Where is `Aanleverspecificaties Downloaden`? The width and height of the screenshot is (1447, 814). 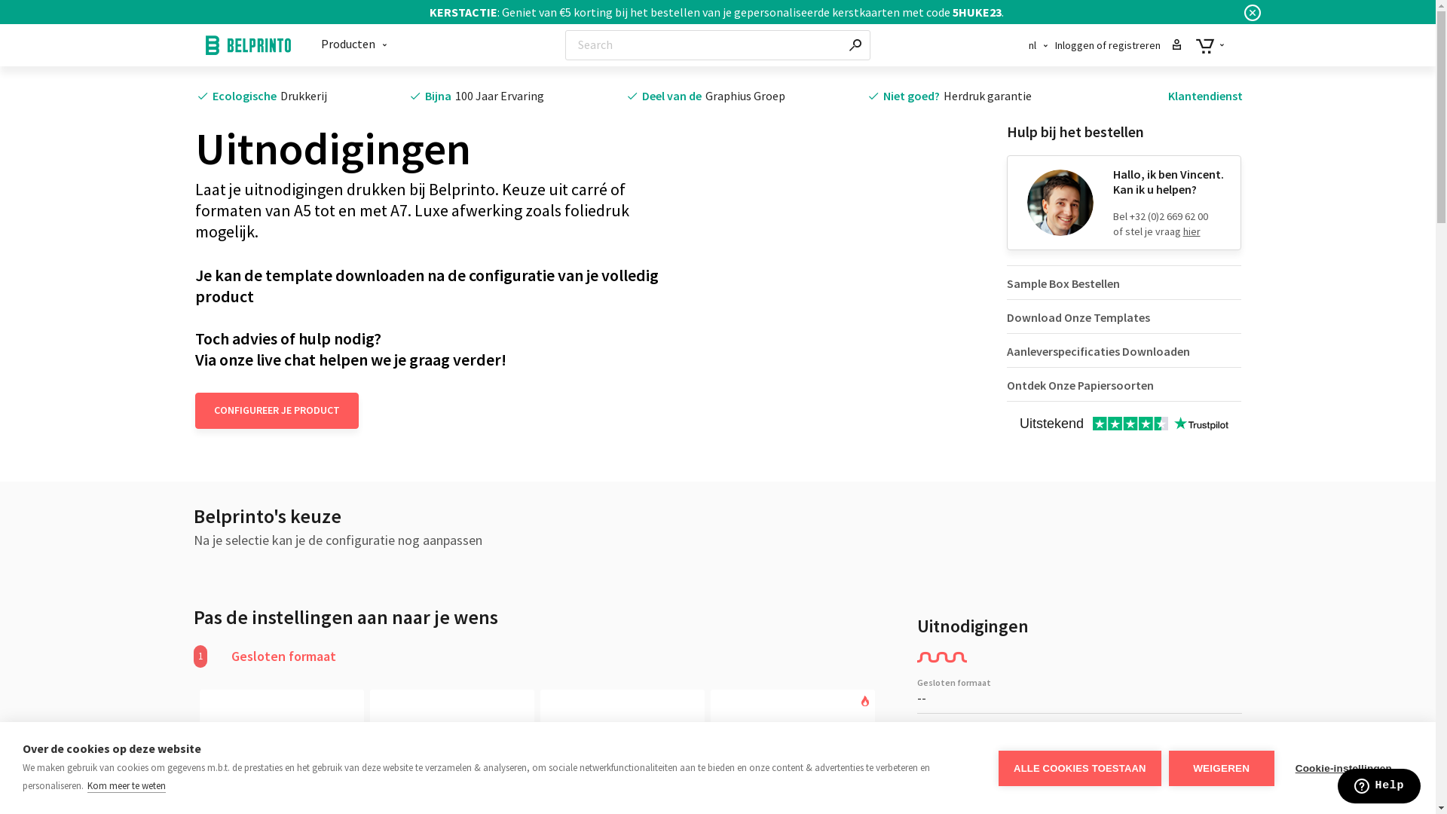 Aanleverspecificaties Downloaden is located at coordinates (1124, 350).